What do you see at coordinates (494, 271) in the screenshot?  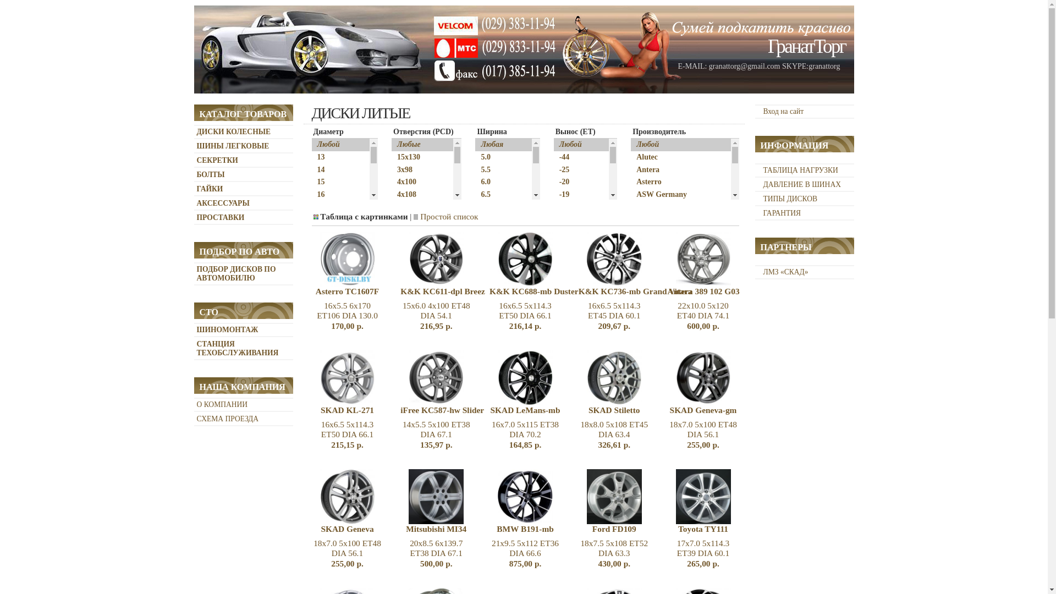 I see `9.0` at bounding box center [494, 271].